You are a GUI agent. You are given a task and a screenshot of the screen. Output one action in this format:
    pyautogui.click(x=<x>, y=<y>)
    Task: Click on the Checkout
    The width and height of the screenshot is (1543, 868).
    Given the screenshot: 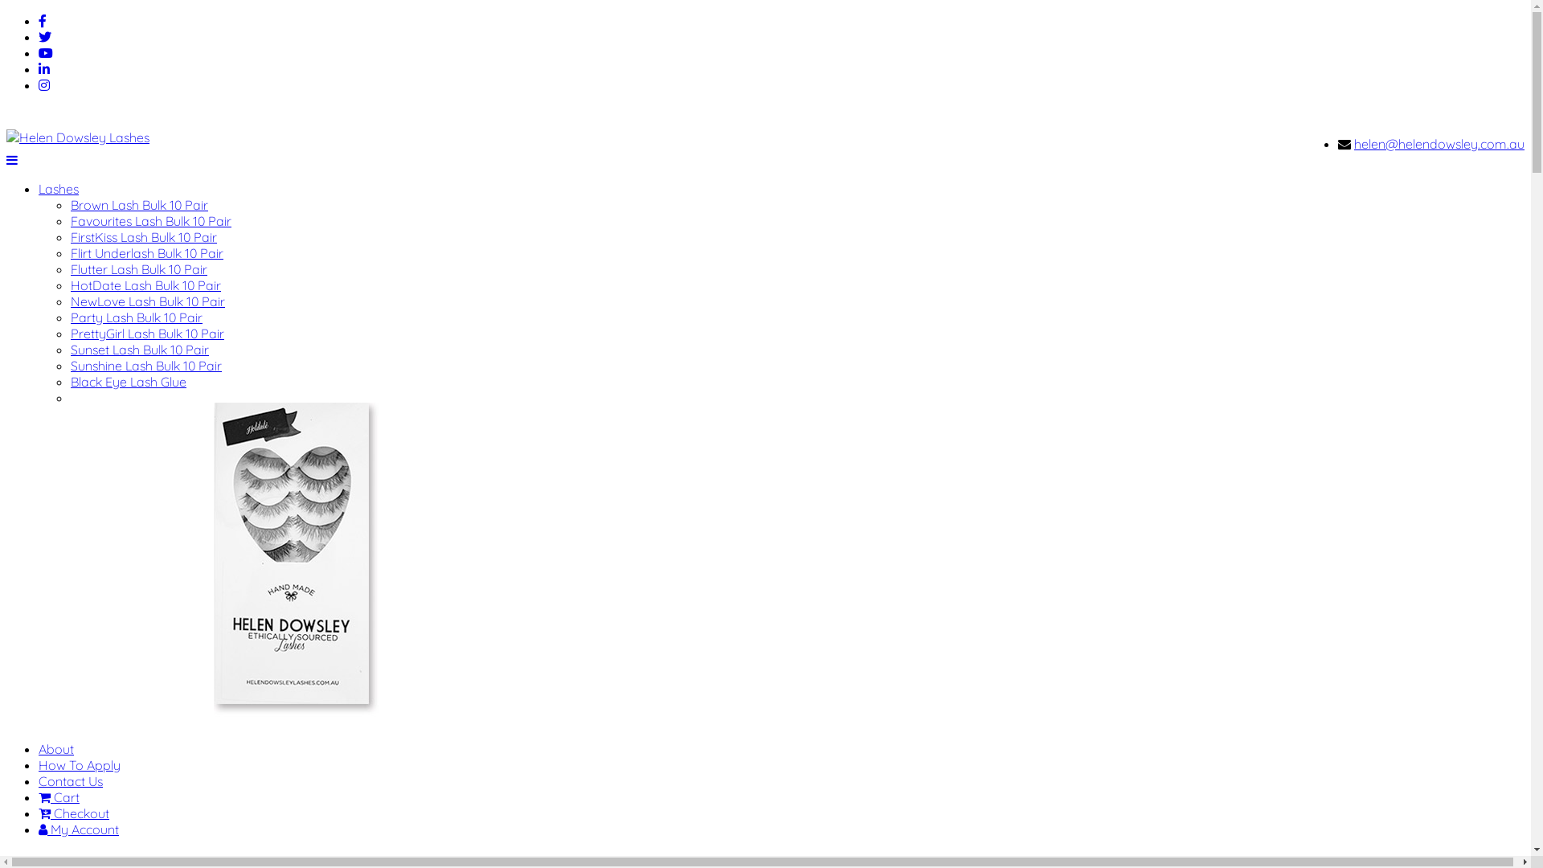 What is the action you would take?
    pyautogui.click(x=74, y=813)
    